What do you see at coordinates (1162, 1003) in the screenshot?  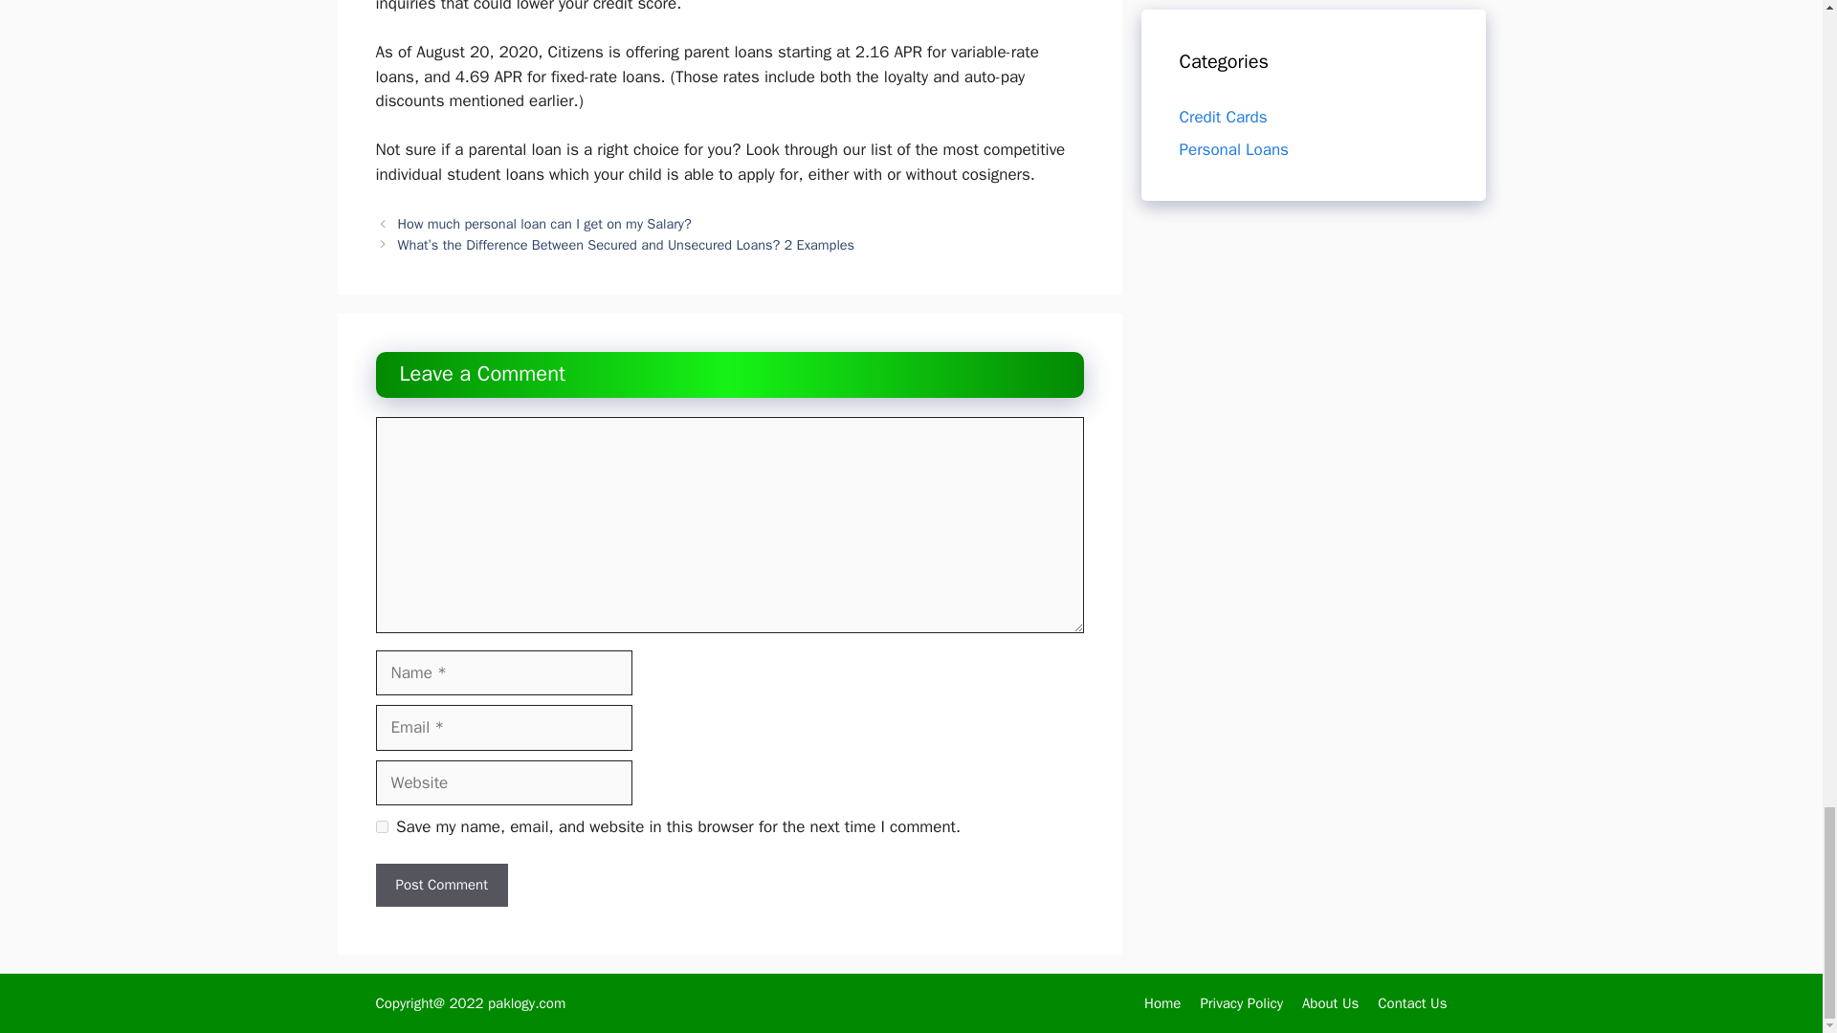 I see `Home` at bounding box center [1162, 1003].